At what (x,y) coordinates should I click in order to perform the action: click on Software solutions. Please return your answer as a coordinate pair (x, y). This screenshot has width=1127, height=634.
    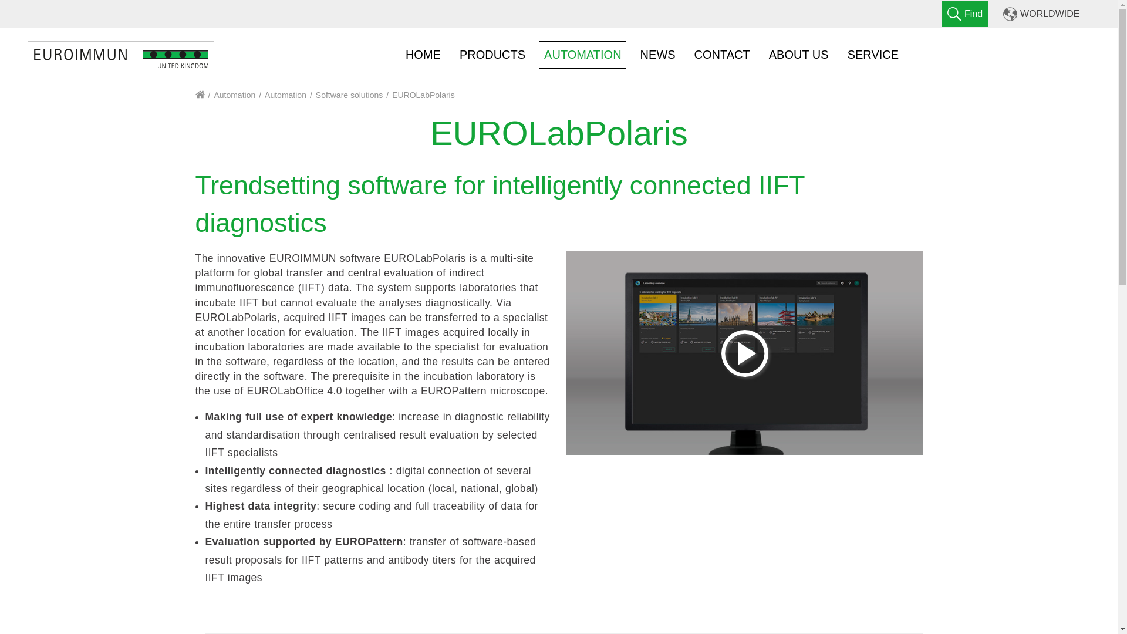
    Looking at the image, I should click on (349, 95).